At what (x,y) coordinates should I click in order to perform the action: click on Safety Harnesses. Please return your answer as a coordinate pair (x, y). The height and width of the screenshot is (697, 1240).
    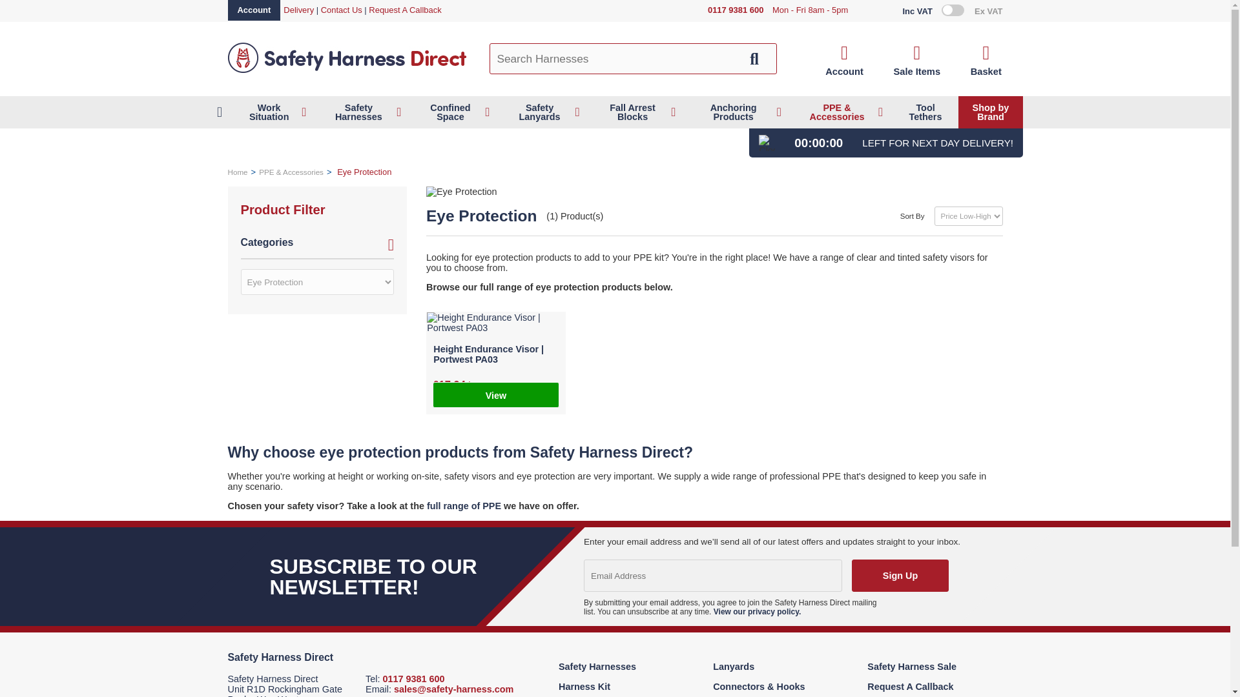
    Looking at the image, I should click on (363, 112).